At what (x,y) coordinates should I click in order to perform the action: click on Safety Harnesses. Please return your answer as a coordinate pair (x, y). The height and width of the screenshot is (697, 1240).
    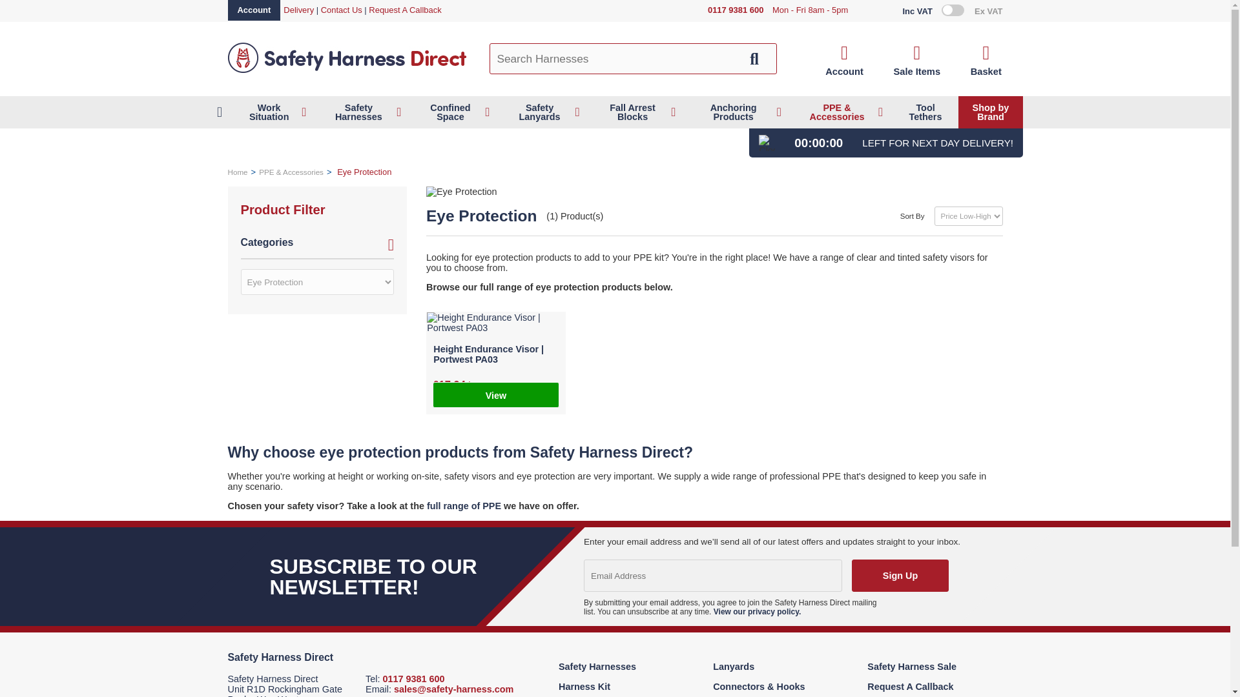
    Looking at the image, I should click on (363, 112).